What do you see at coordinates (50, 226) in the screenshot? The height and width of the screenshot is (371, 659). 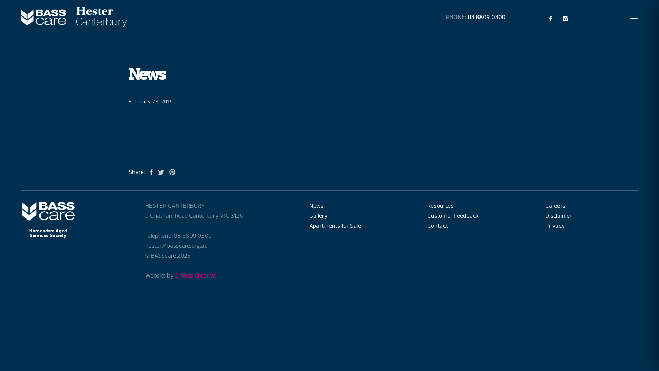 I see `Boroondara Aged Services Society` at bounding box center [50, 226].